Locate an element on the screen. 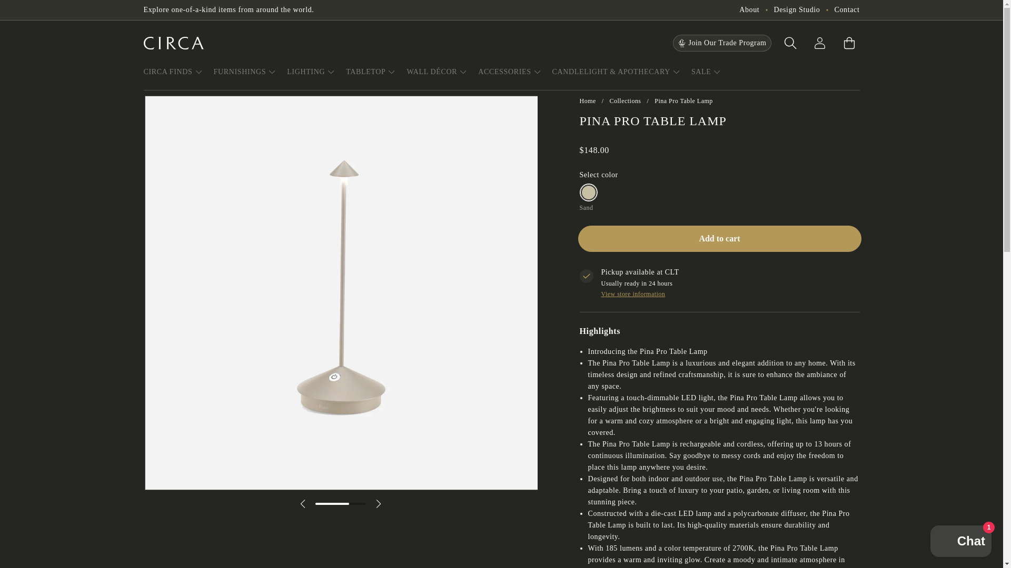  TABLETOP is located at coordinates (371, 72).